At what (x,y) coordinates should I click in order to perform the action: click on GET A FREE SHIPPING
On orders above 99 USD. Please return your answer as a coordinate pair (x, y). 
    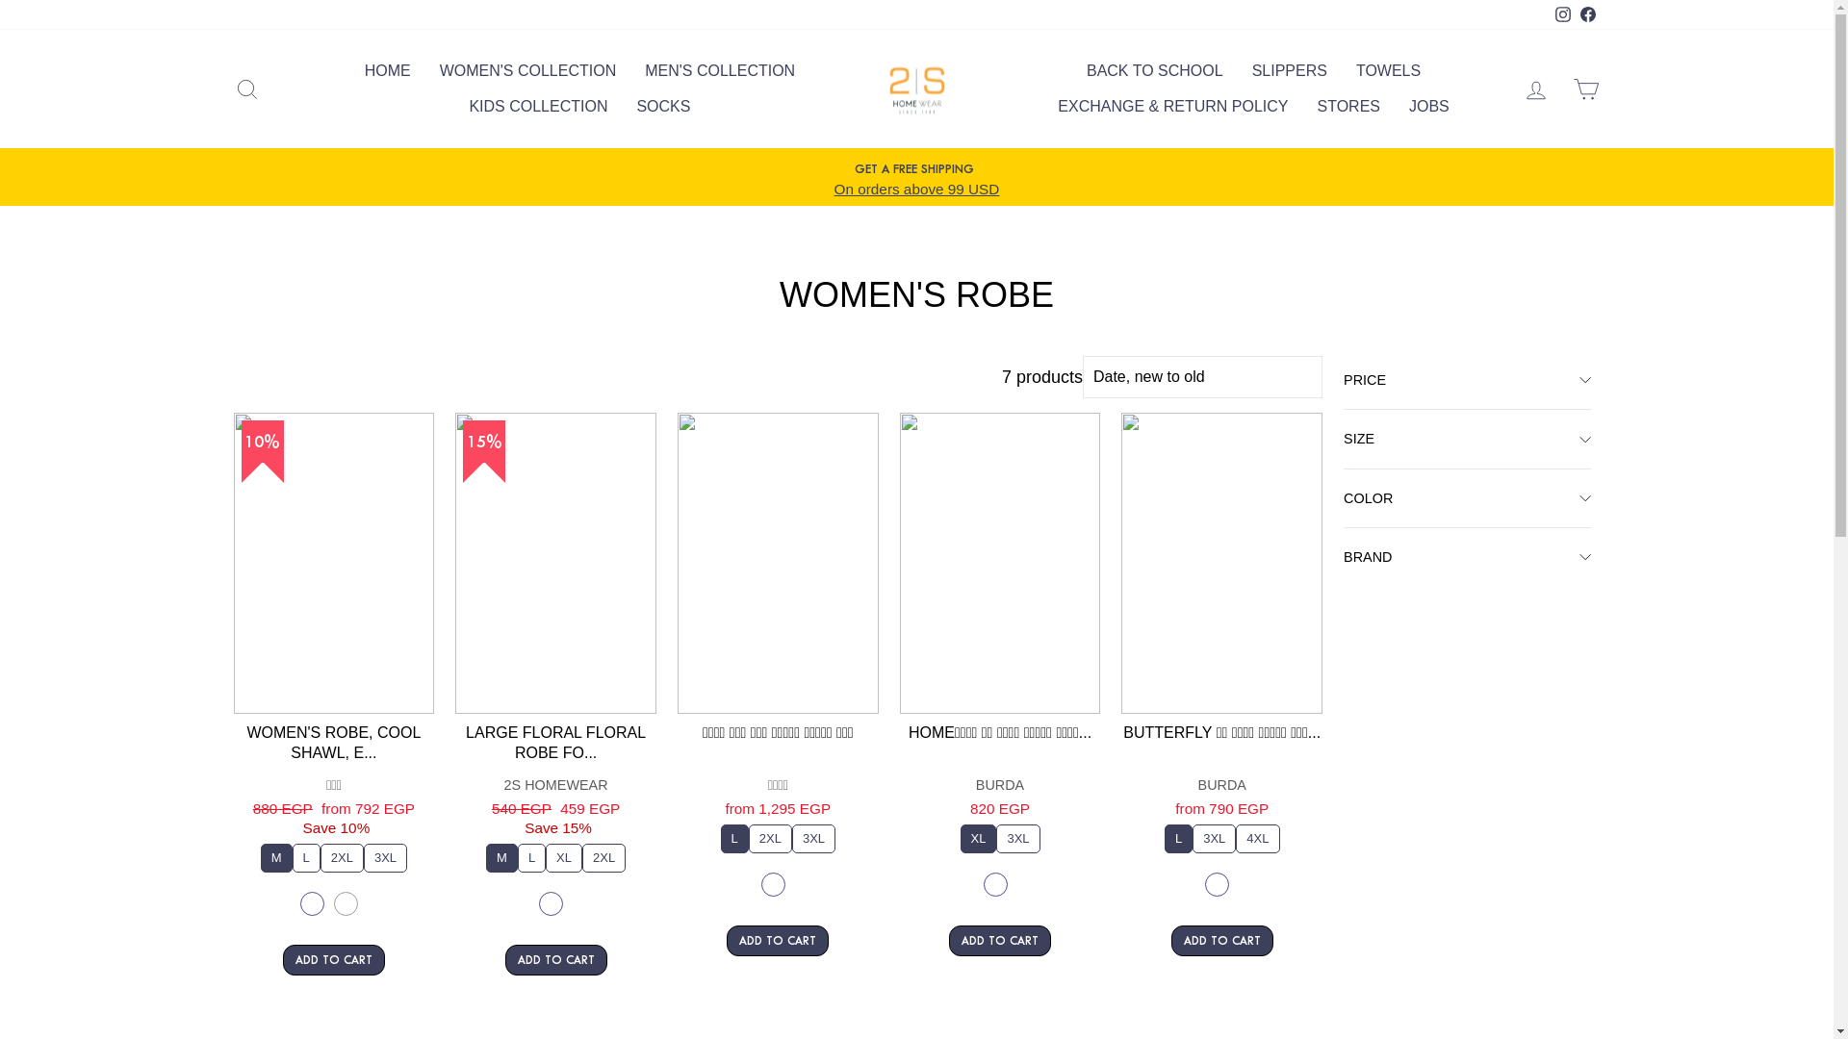
    Looking at the image, I should click on (917, 179).